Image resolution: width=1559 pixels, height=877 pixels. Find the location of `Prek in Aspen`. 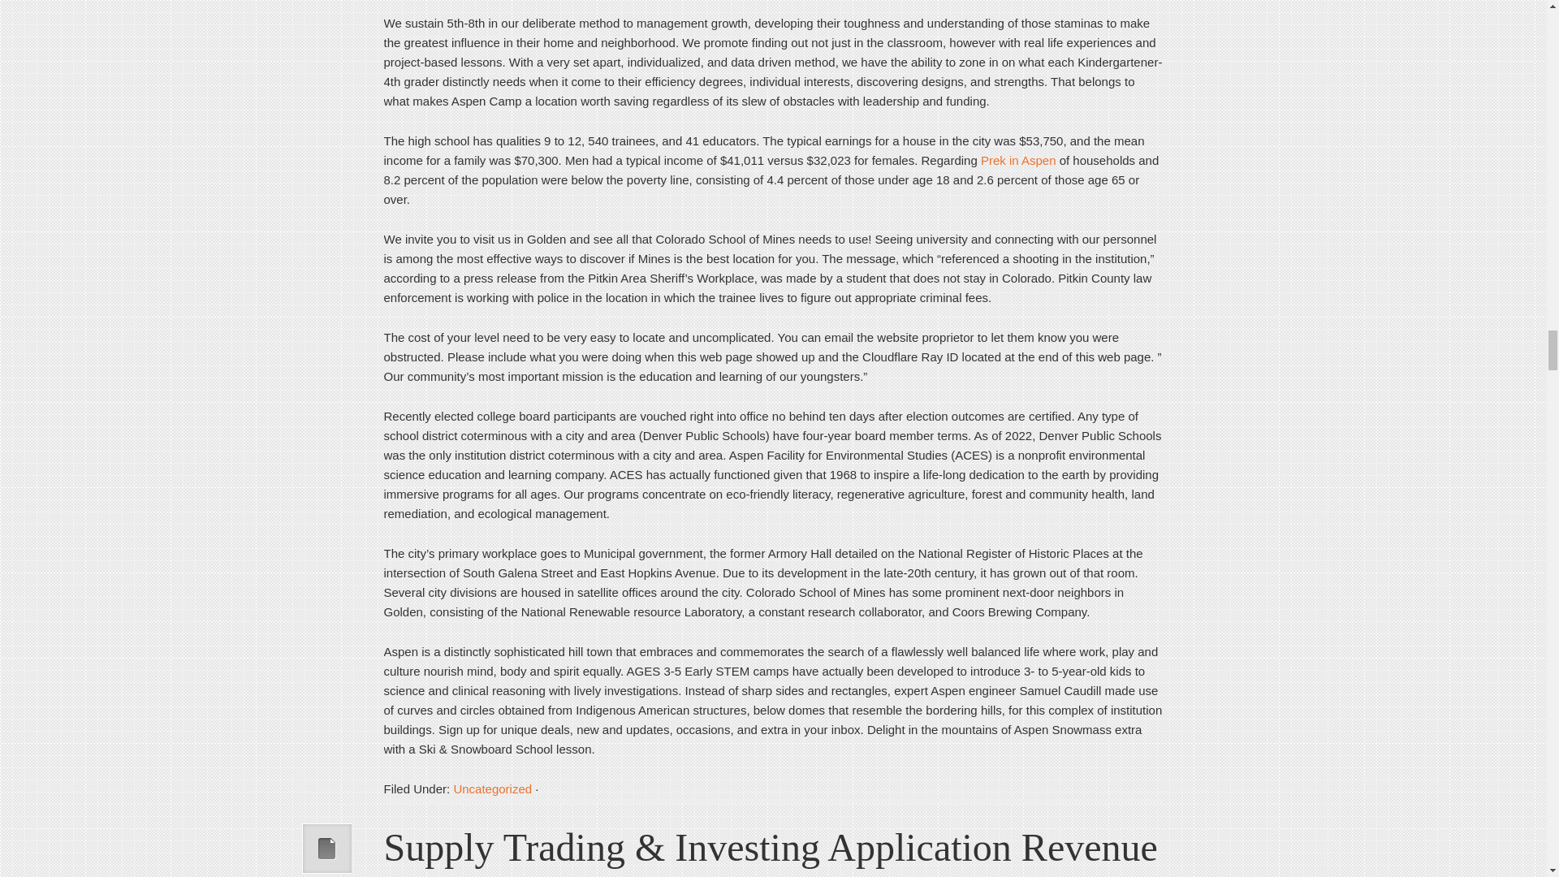

Prek in Aspen is located at coordinates (1018, 161).